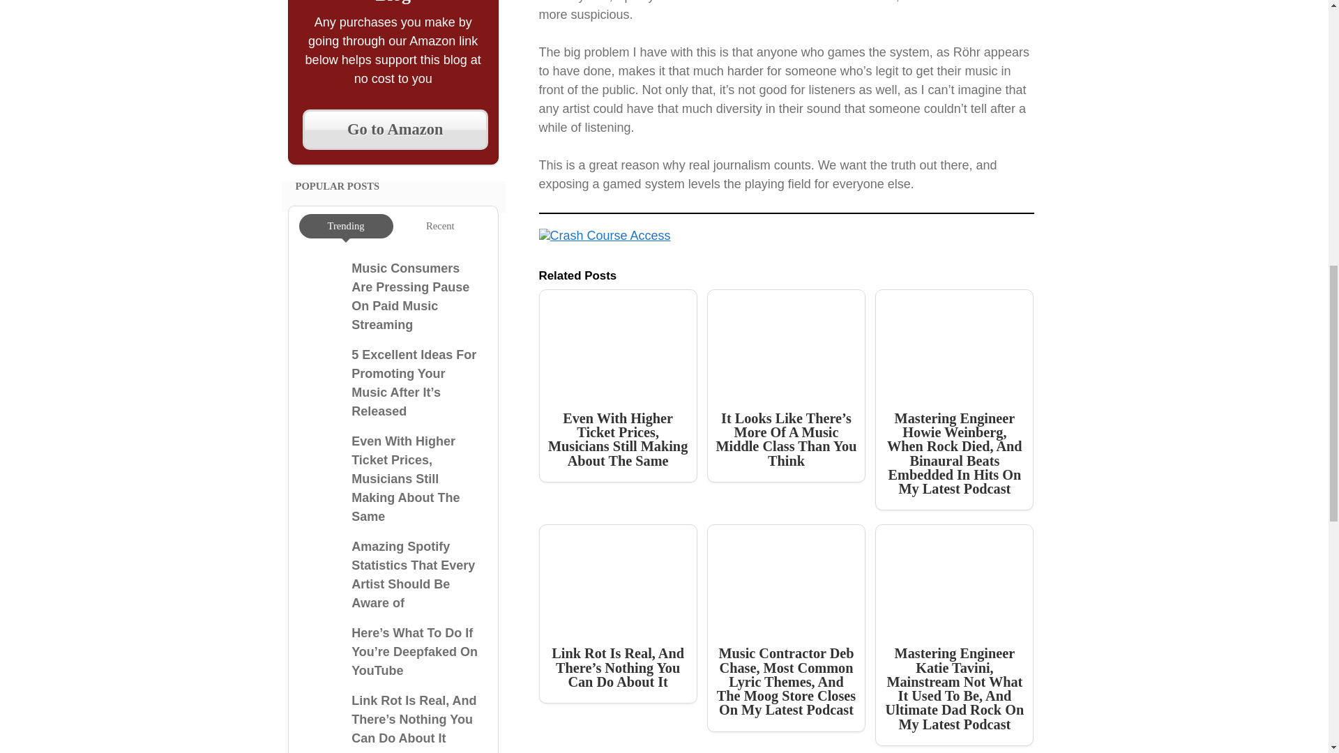 Image resolution: width=1339 pixels, height=753 pixels. What do you see at coordinates (395, 129) in the screenshot?
I see `Go to Amazon` at bounding box center [395, 129].